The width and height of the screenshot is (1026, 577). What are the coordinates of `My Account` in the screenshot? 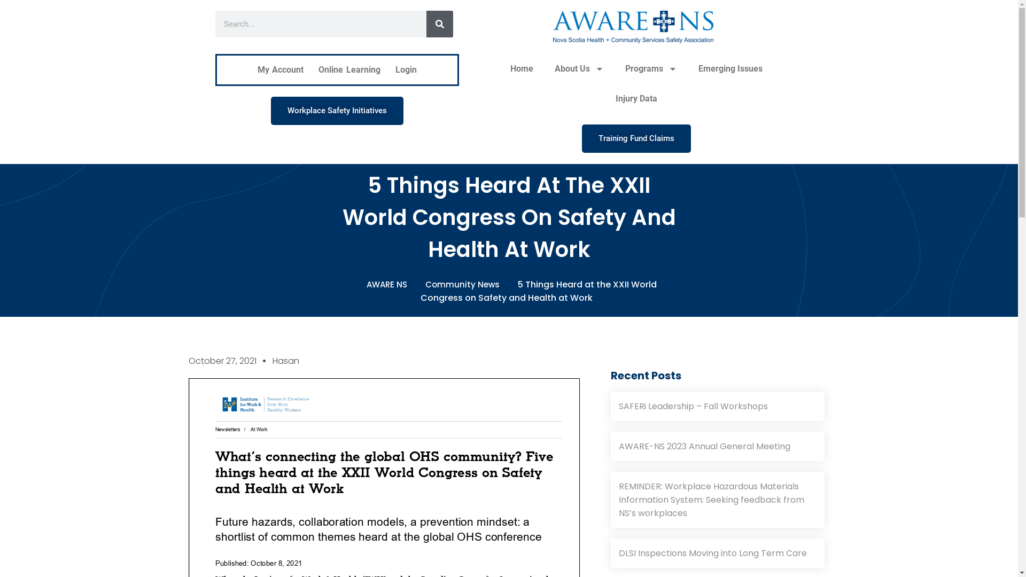 It's located at (281, 69).